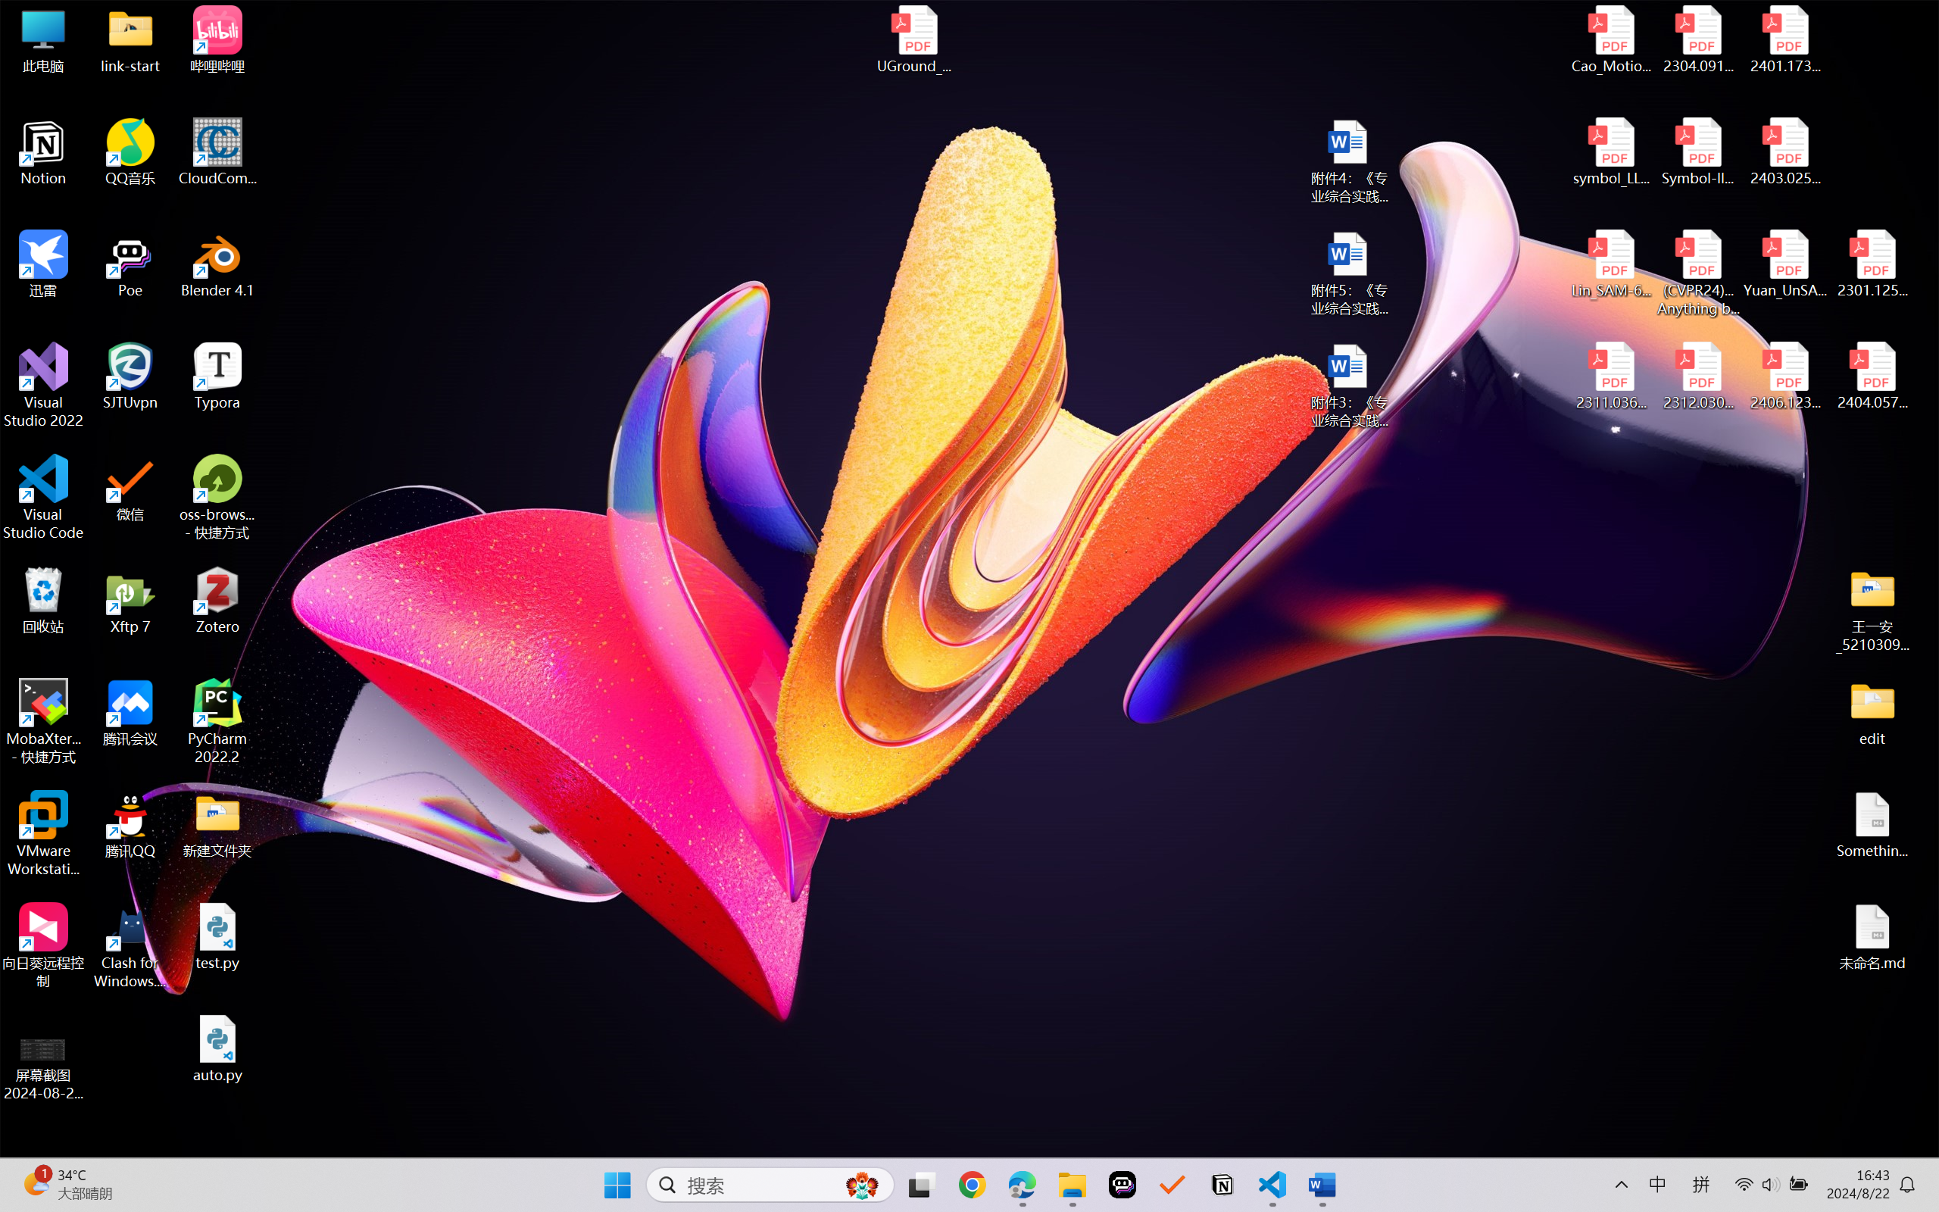 Image resolution: width=1939 pixels, height=1212 pixels. Describe the element at coordinates (218, 721) in the screenshot. I see `PyCharm 2022.2` at that location.